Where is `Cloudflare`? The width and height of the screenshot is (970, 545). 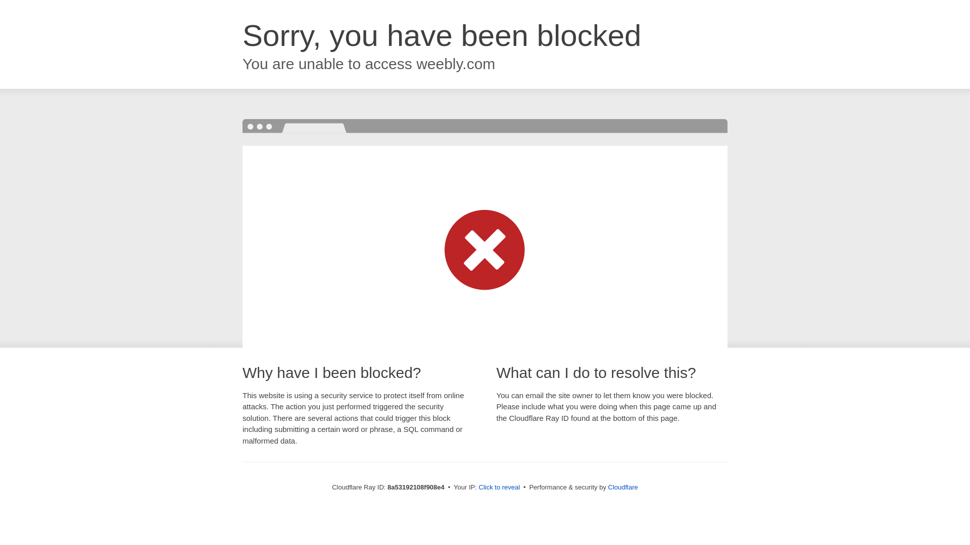
Cloudflare is located at coordinates (623, 487).